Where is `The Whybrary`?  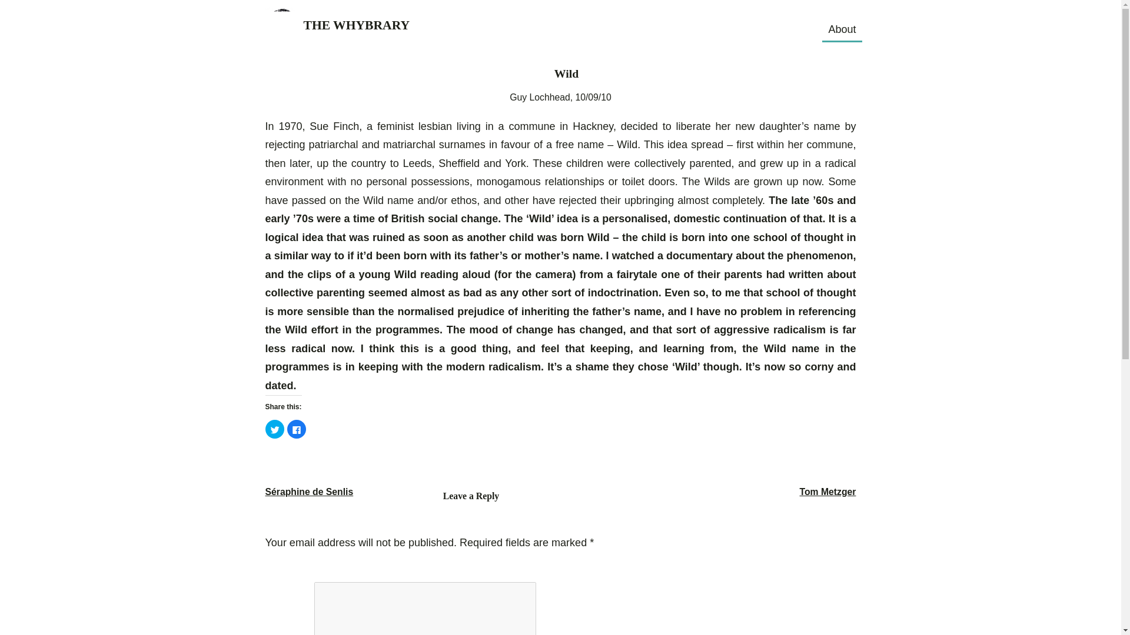 The Whybrary is located at coordinates (357, 25).